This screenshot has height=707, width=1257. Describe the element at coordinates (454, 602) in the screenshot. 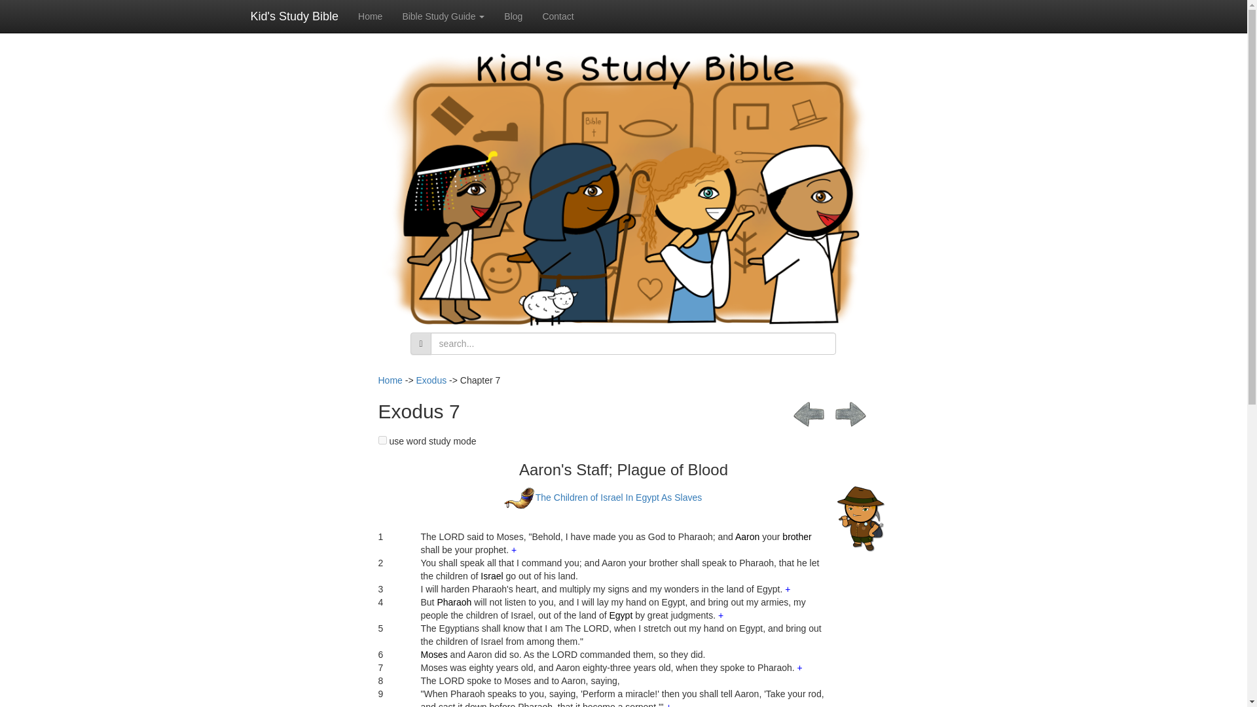

I see `Pharaoh` at that location.